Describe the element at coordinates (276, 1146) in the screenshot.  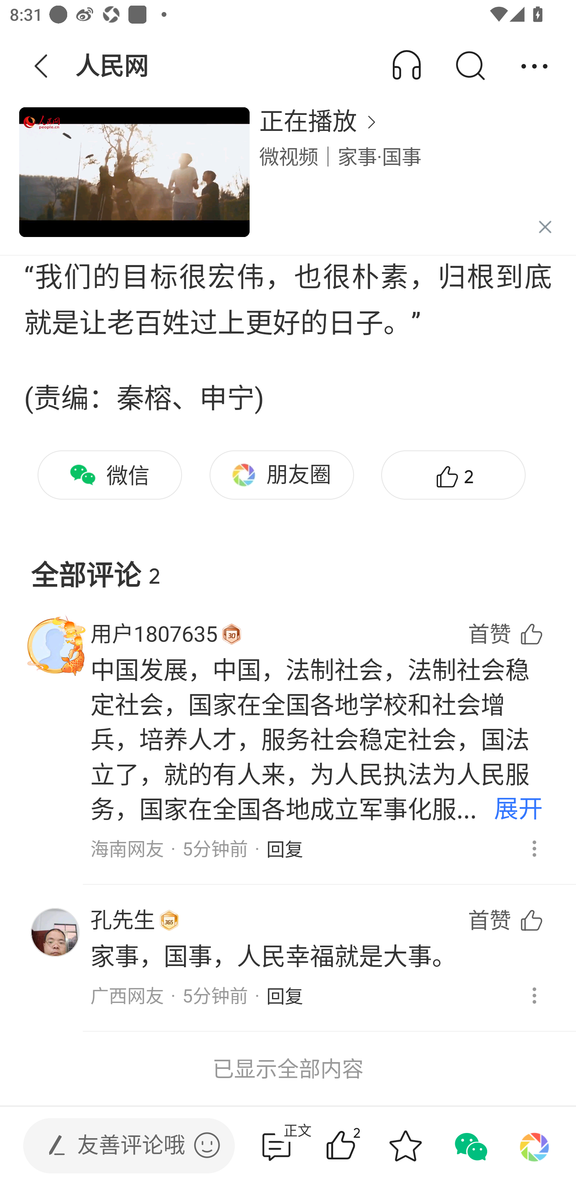
I see `2评论  正文 正文` at that location.